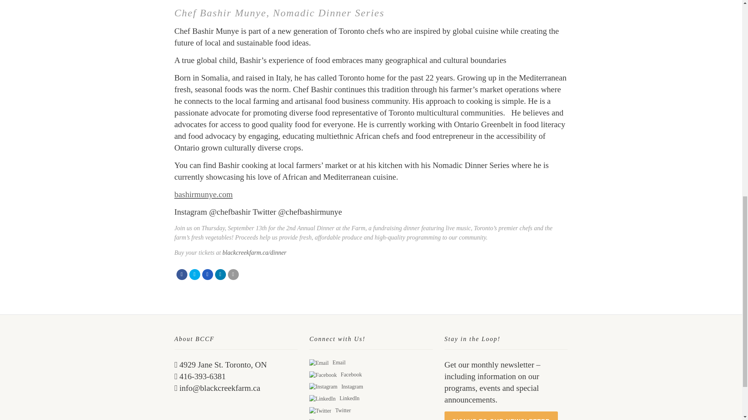 This screenshot has width=748, height=420. Describe the element at coordinates (323, 375) in the screenshot. I see `Facebook` at that location.